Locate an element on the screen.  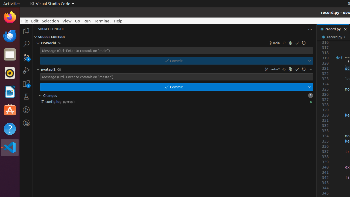
master*, Checkout Branch/Tag... is located at coordinates (272, 69).